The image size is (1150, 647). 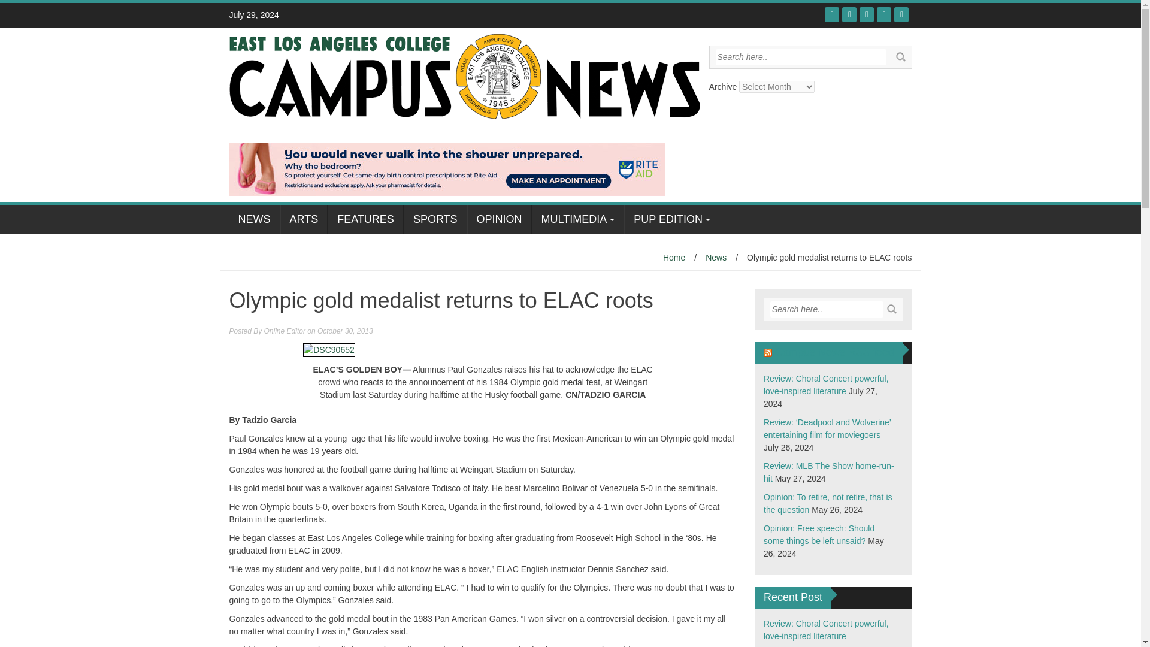 What do you see at coordinates (435, 219) in the screenshot?
I see `SPORTS` at bounding box center [435, 219].